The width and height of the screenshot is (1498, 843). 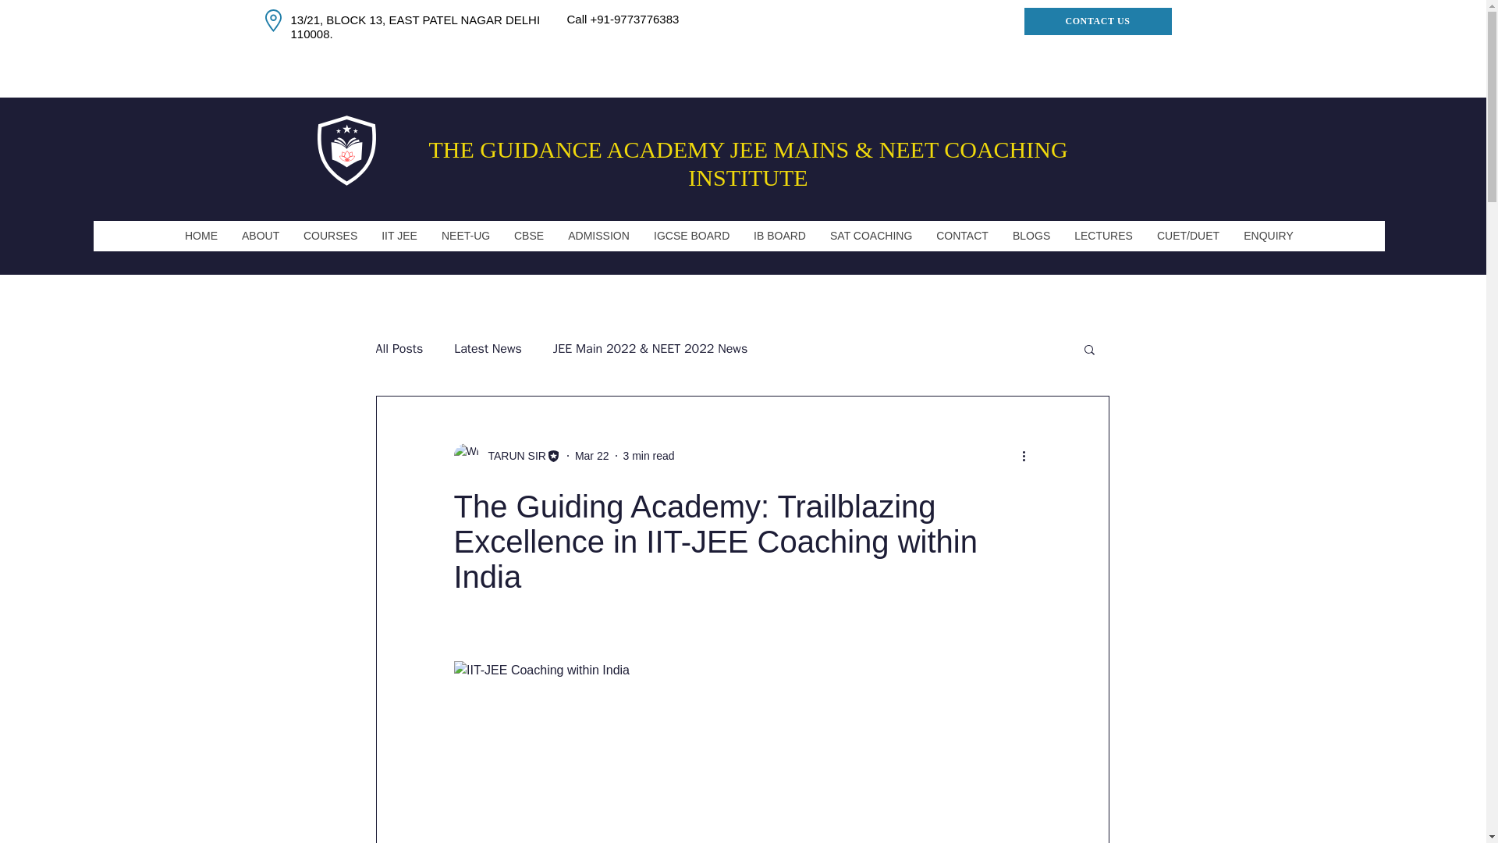 What do you see at coordinates (200, 236) in the screenshot?
I see `HOME` at bounding box center [200, 236].